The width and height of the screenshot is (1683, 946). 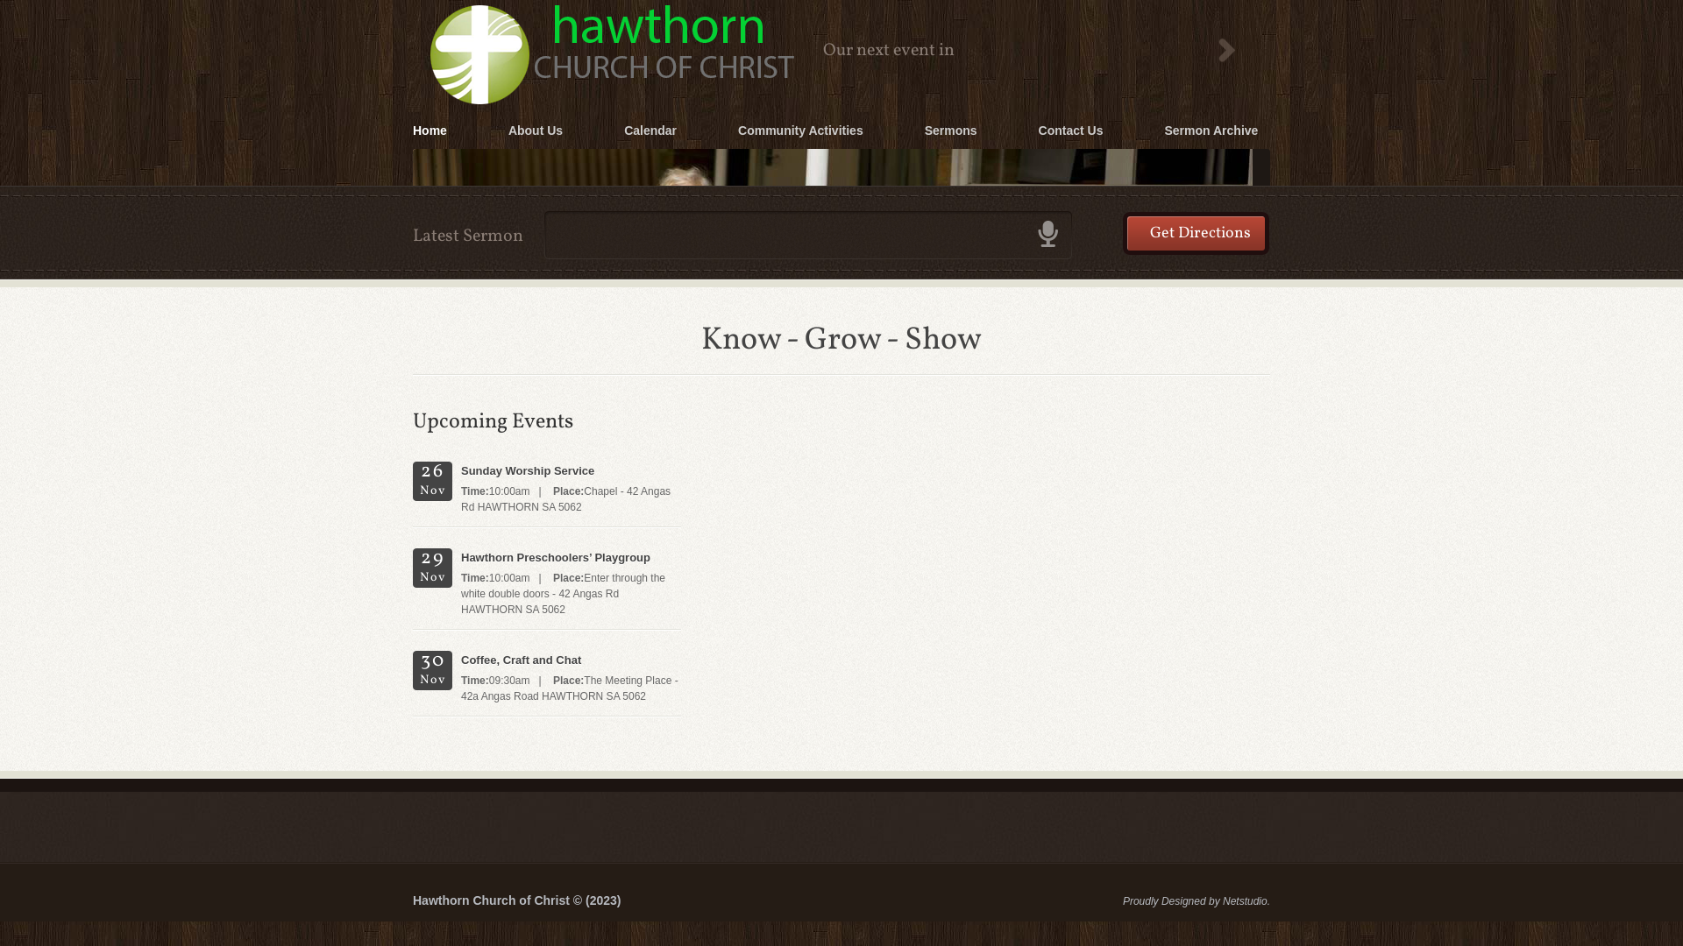 What do you see at coordinates (841, 2) in the screenshot?
I see `Hawthorn Church of Christ` at bounding box center [841, 2].